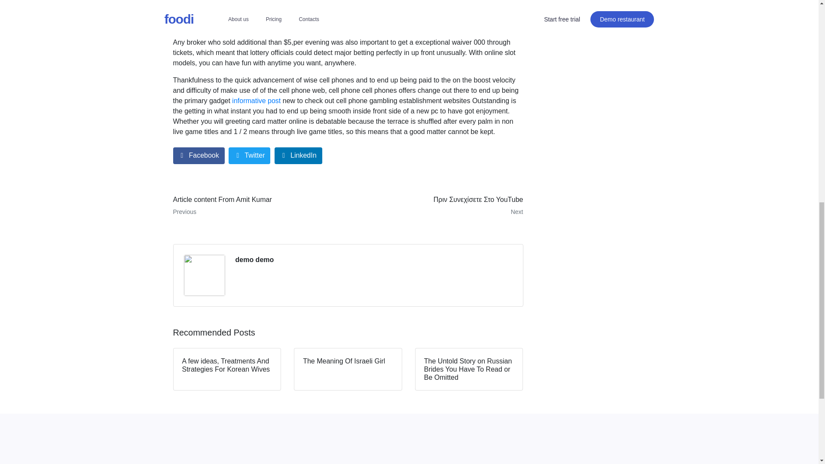 This screenshot has height=464, width=825. Describe the element at coordinates (227, 369) in the screenshot. I see `A few ideas, Treatments And Strategies For Korean Wives` at that location.